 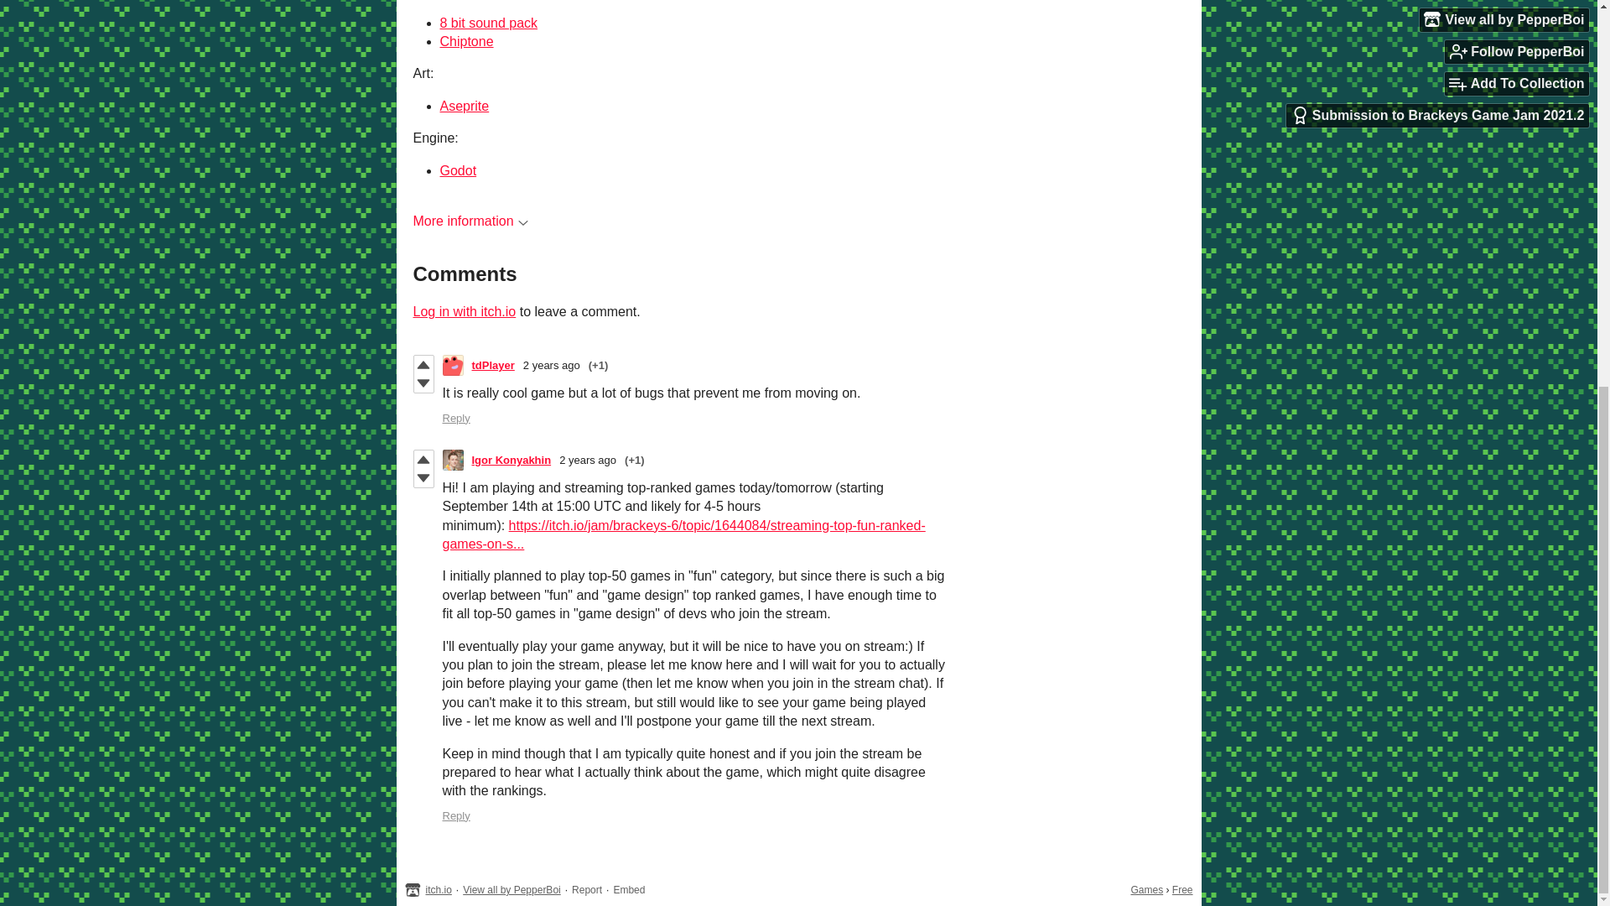 What do you see at coordinates (587, 460) in the screenshot?
I see `2021-09-13 22:57:36` at bounding box center [587, 460].